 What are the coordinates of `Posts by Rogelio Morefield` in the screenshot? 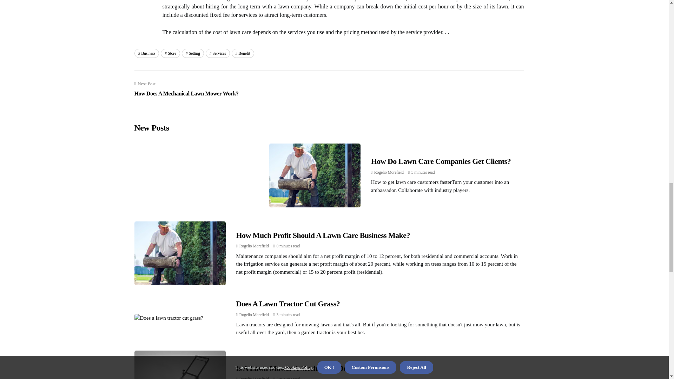 It's located at (254, 246).